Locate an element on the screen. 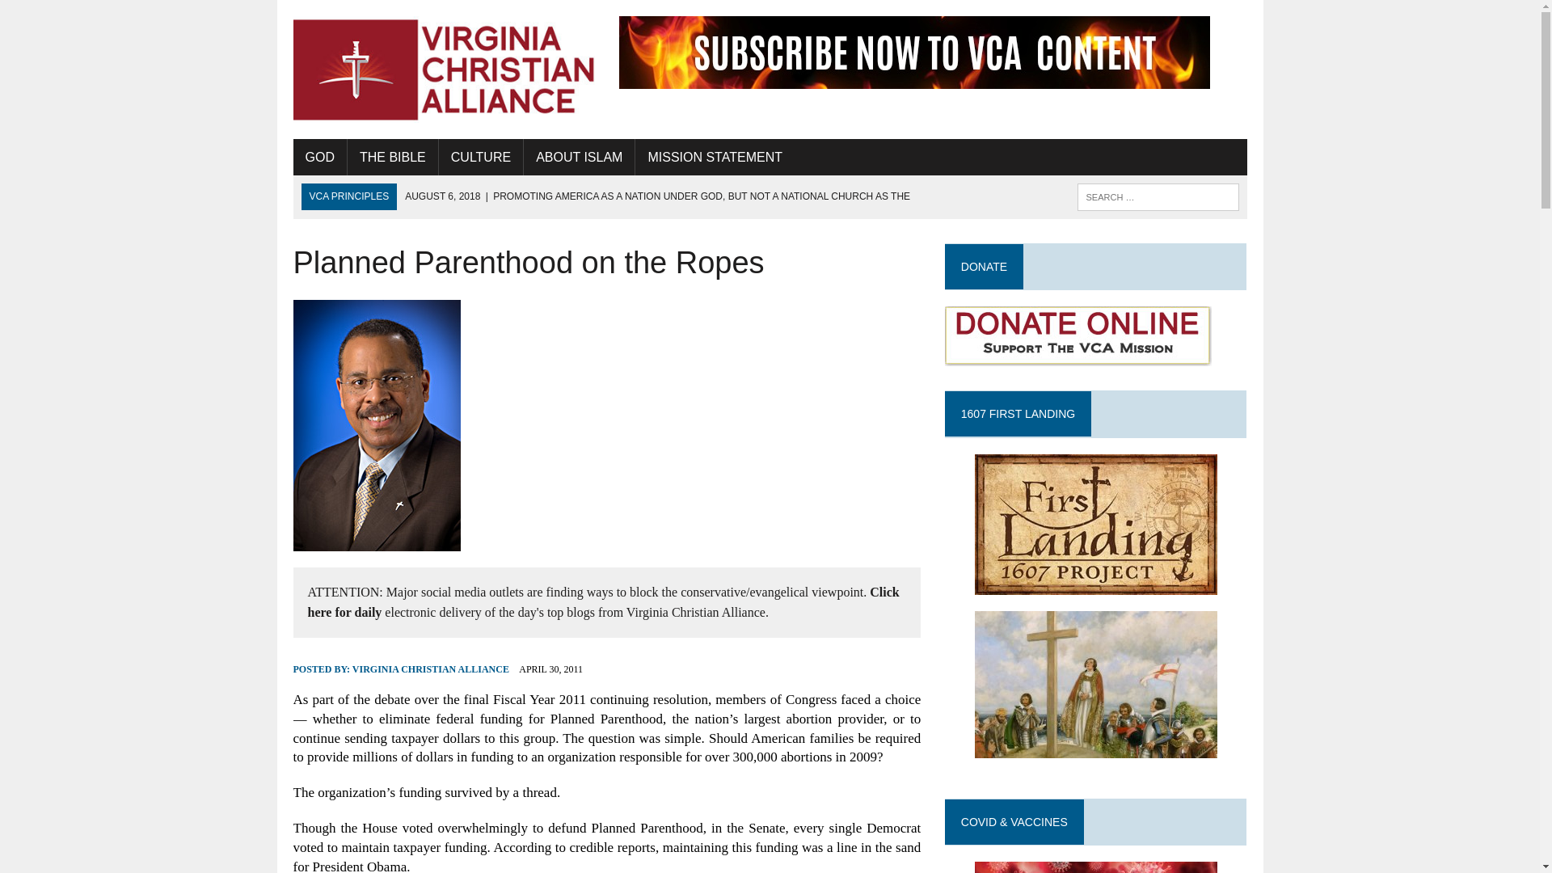 The height and width of the screenshot is (873, 1552). THE BIBLE is located at coordinates (393, 157).